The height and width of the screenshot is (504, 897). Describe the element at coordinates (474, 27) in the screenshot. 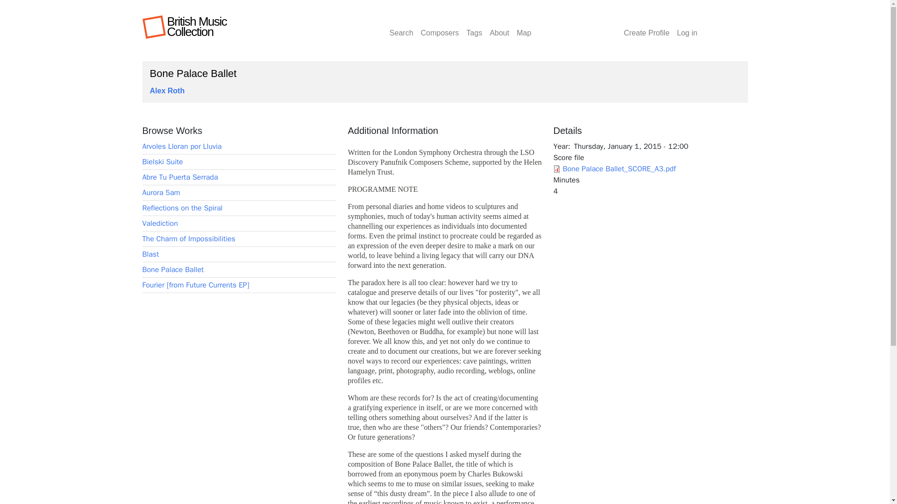

I see `Tags` at that location.